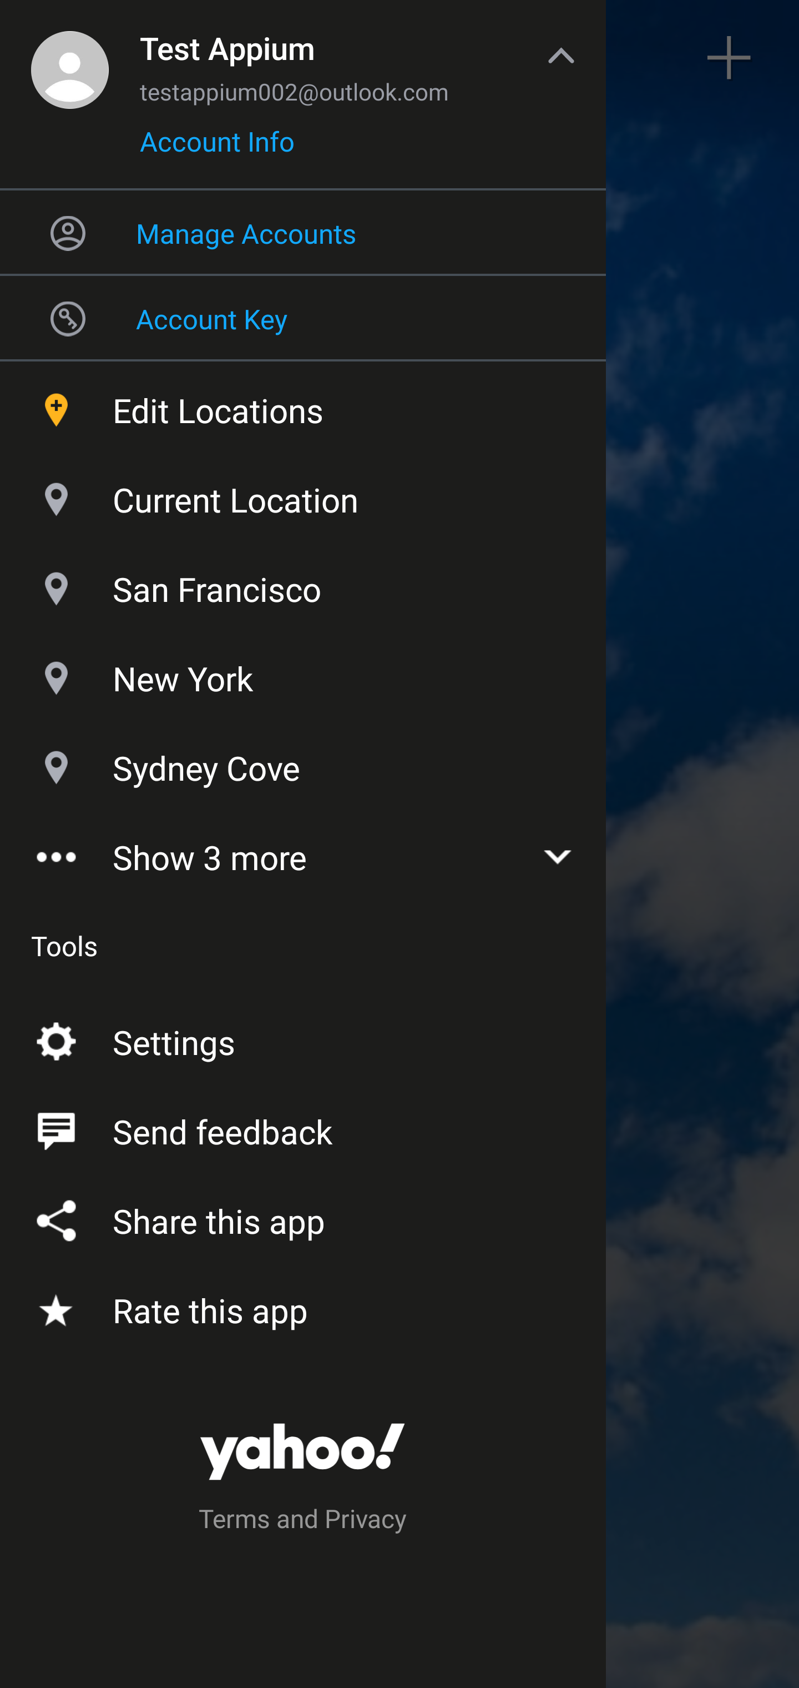 The height and width of the screenshot is (1688, 799). What do you see at coordinates (303, 674) in the screenshot?
I see `New York` at bounding box center [303, 674].